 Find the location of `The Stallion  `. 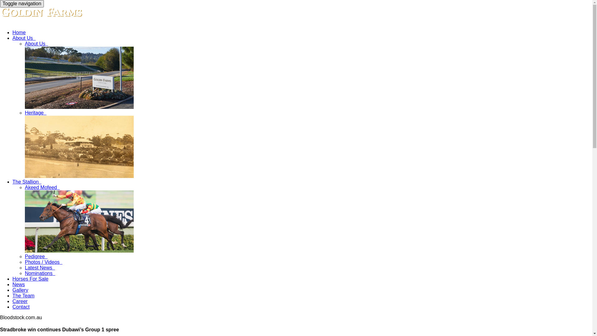

The Stallion   is located at coordinates (27, 182).